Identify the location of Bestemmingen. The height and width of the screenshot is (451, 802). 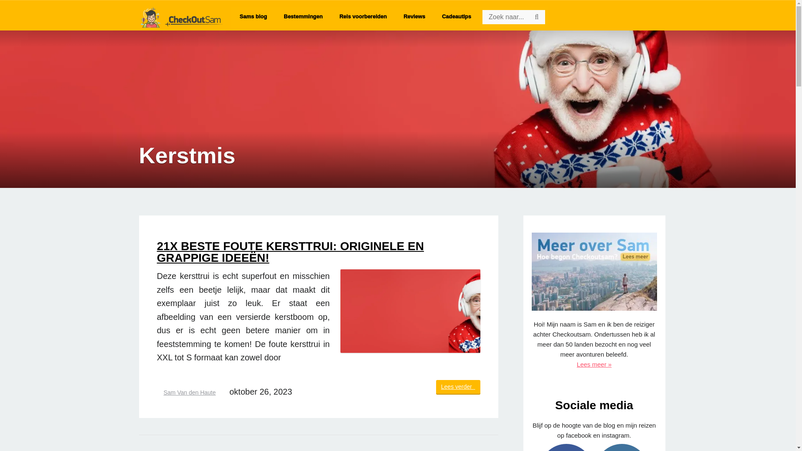
(303, 17).